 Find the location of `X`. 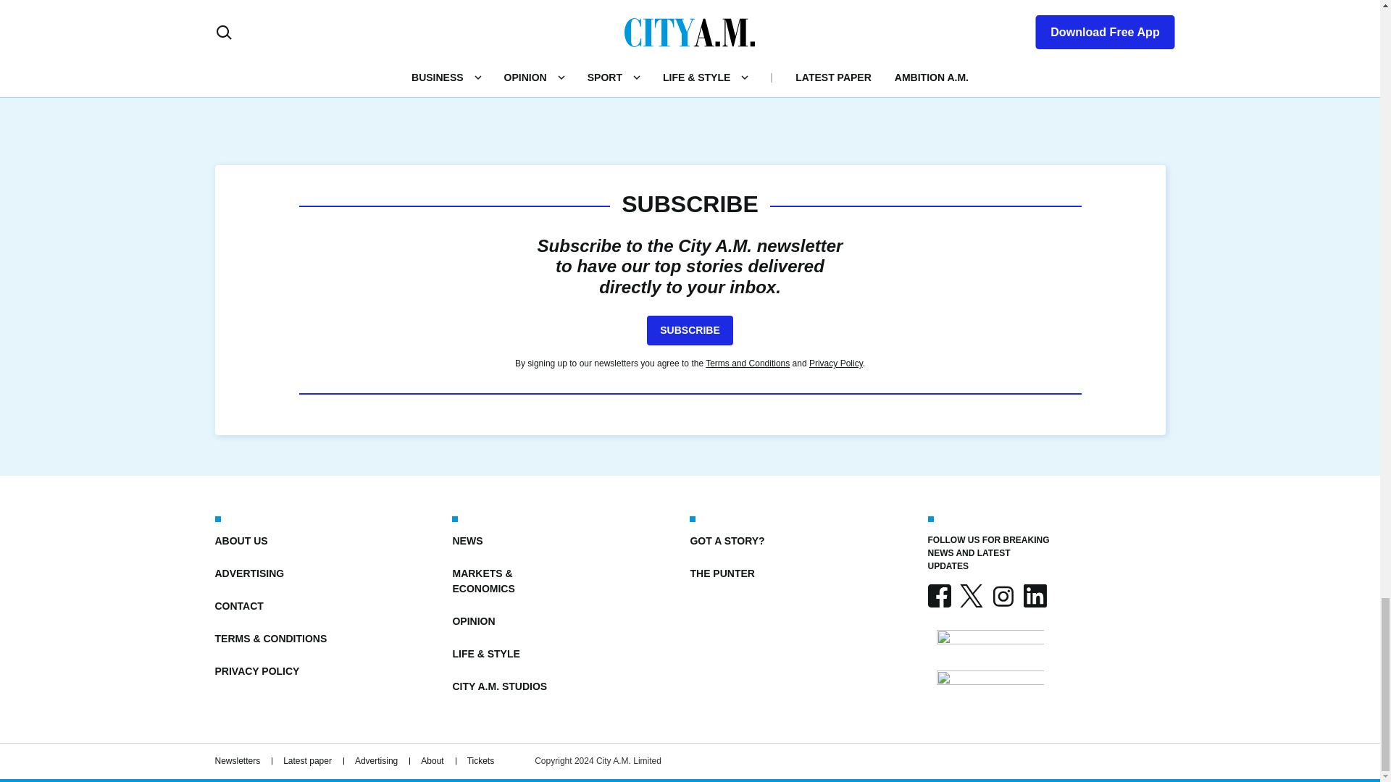

X is located at coordinates (971, 595).